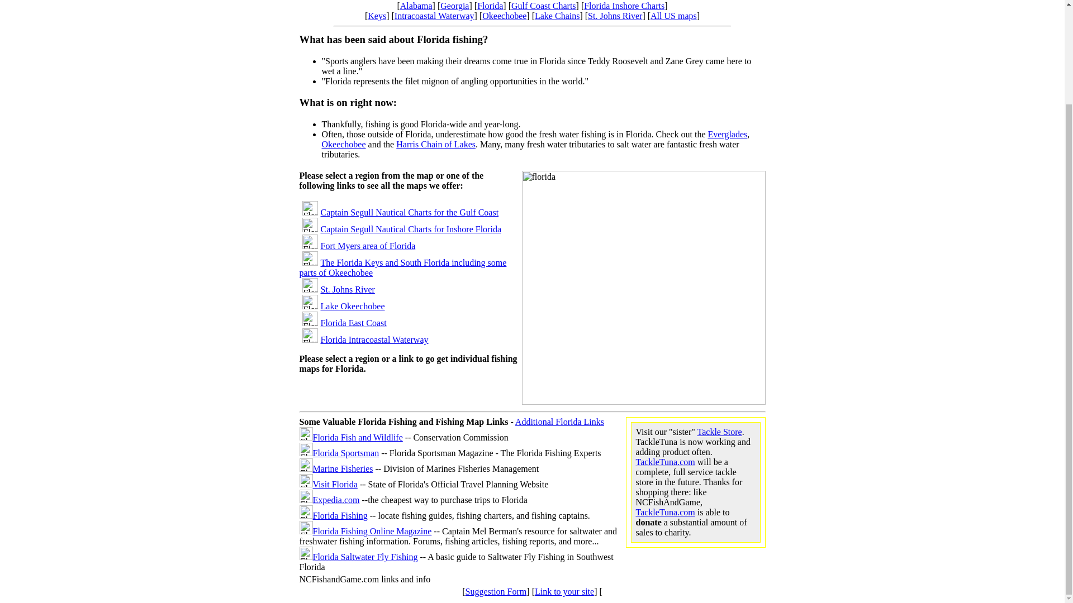 This screenshot has width=1073, height=603. What do you see at coordinates (343, 468) in the screenshot?
I see `Marine Fisheries` at bounding box center [343, 468].